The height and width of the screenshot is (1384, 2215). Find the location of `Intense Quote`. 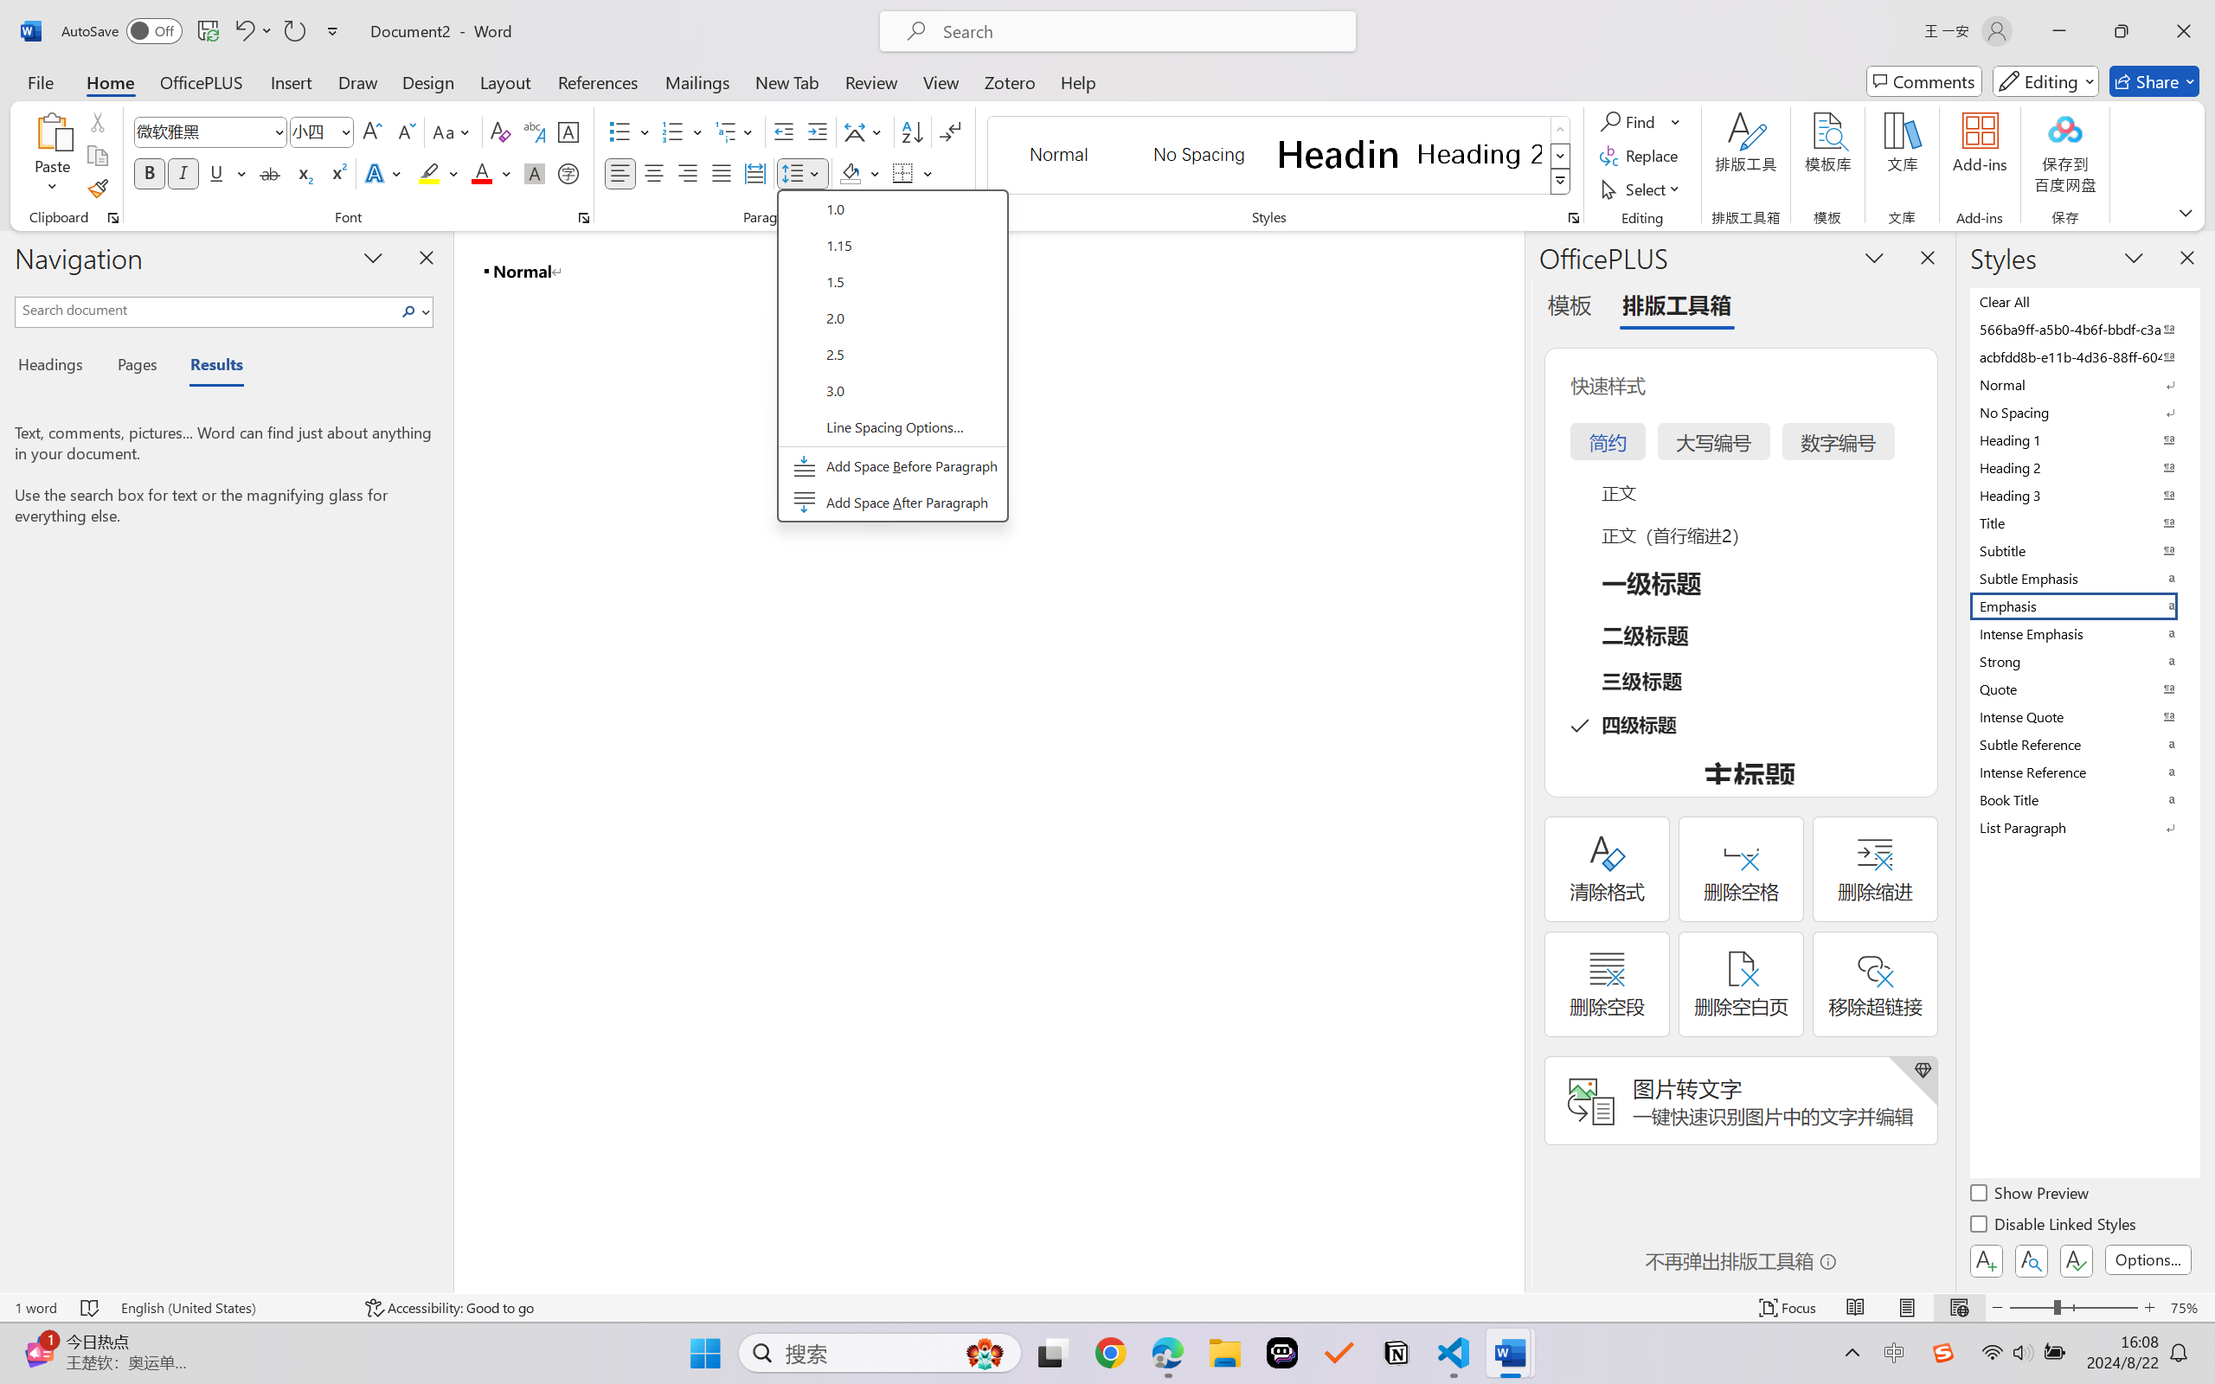

Intense Quote is located at coordinates (2083, 716).